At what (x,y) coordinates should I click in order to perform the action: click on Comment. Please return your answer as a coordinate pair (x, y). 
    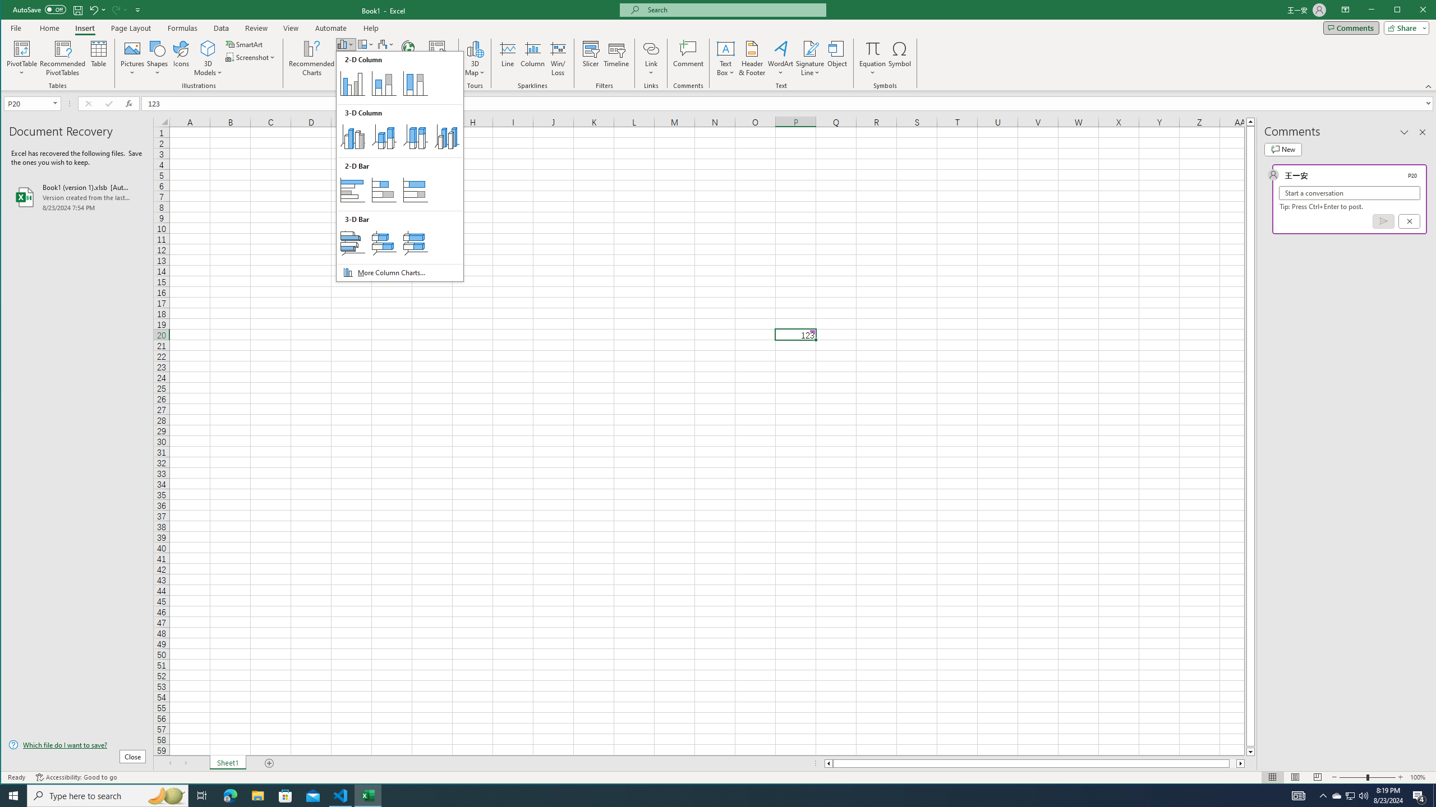
    Looking at the image, I should click on (688, 58).